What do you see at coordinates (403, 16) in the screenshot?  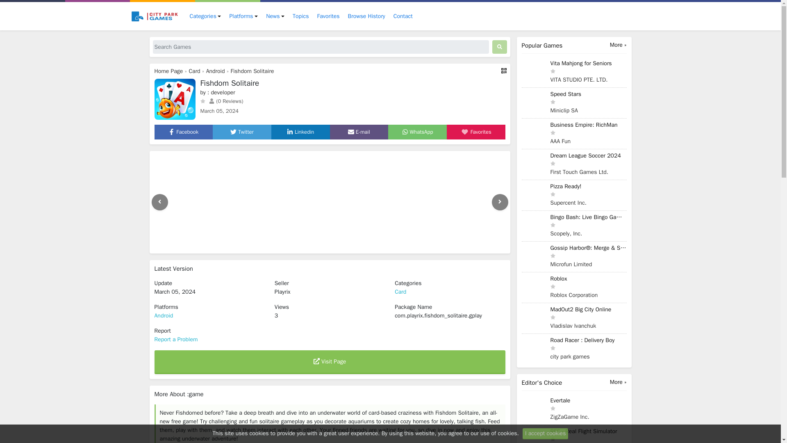 I see `Contact` at bounding box center [403, 16].